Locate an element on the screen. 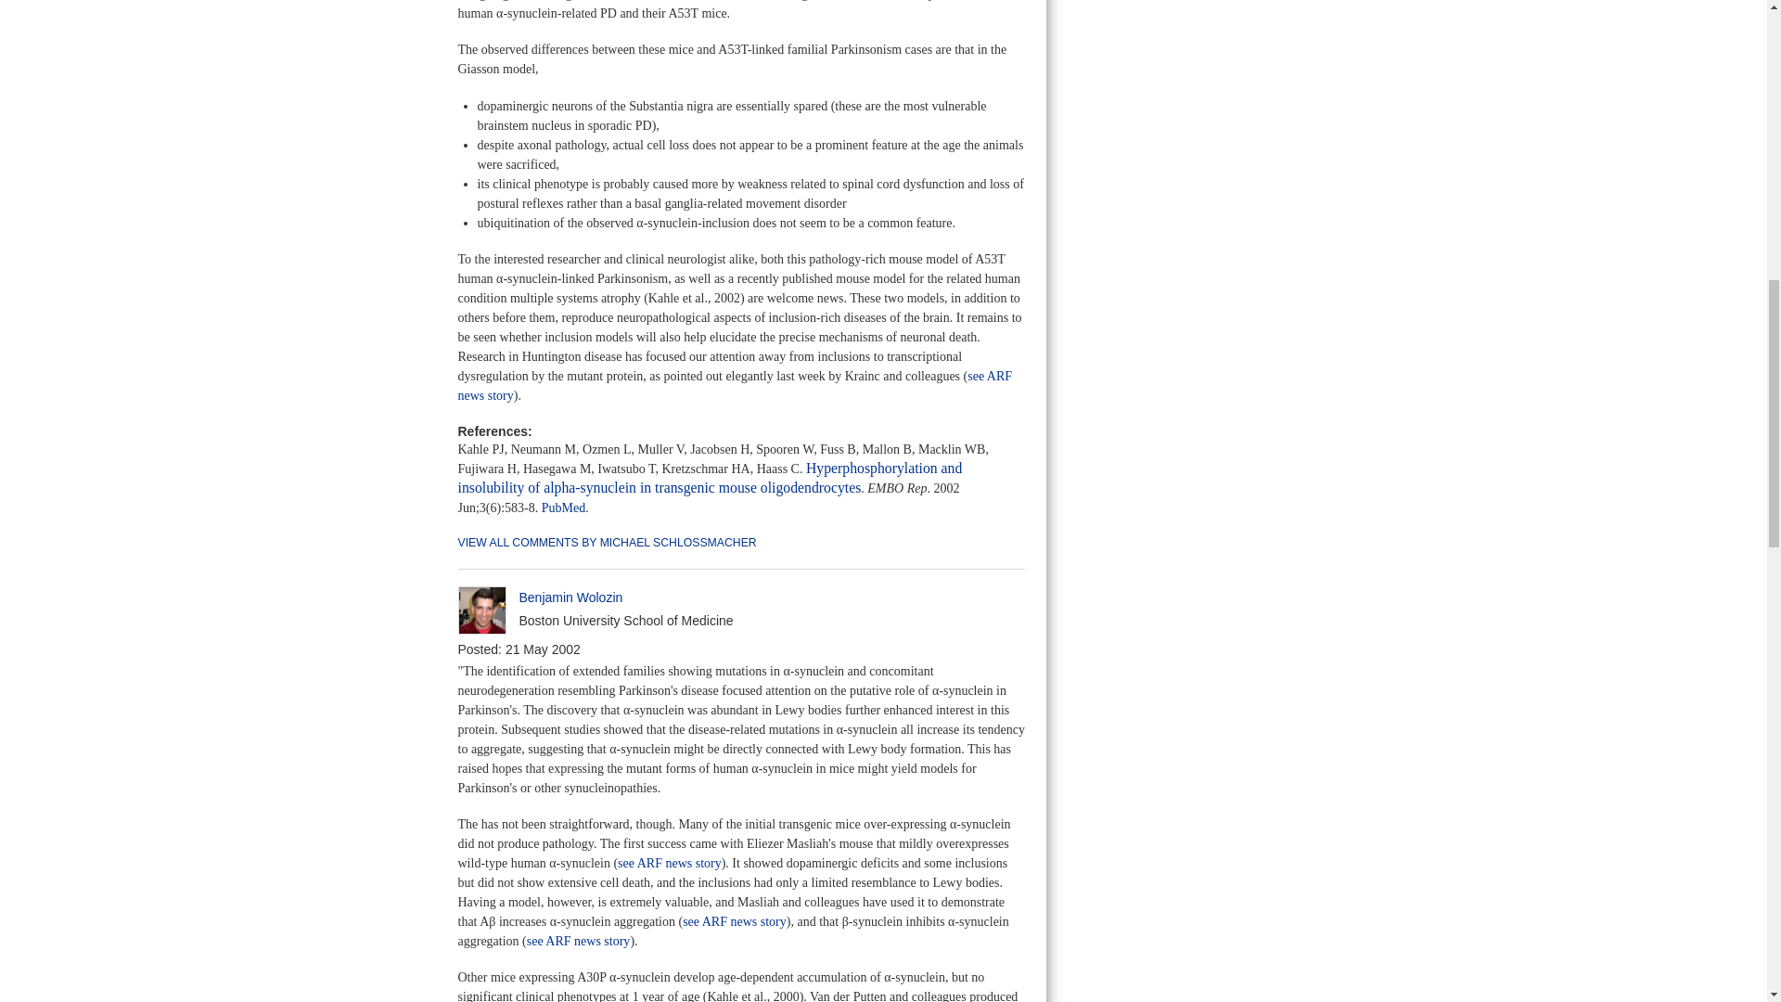 The height and width of the screenshot is (1002, 1781). VIEW ALL COMMENTS BY MICHAEL SCHLOSSMACHER is located at coordinates (607, 542).